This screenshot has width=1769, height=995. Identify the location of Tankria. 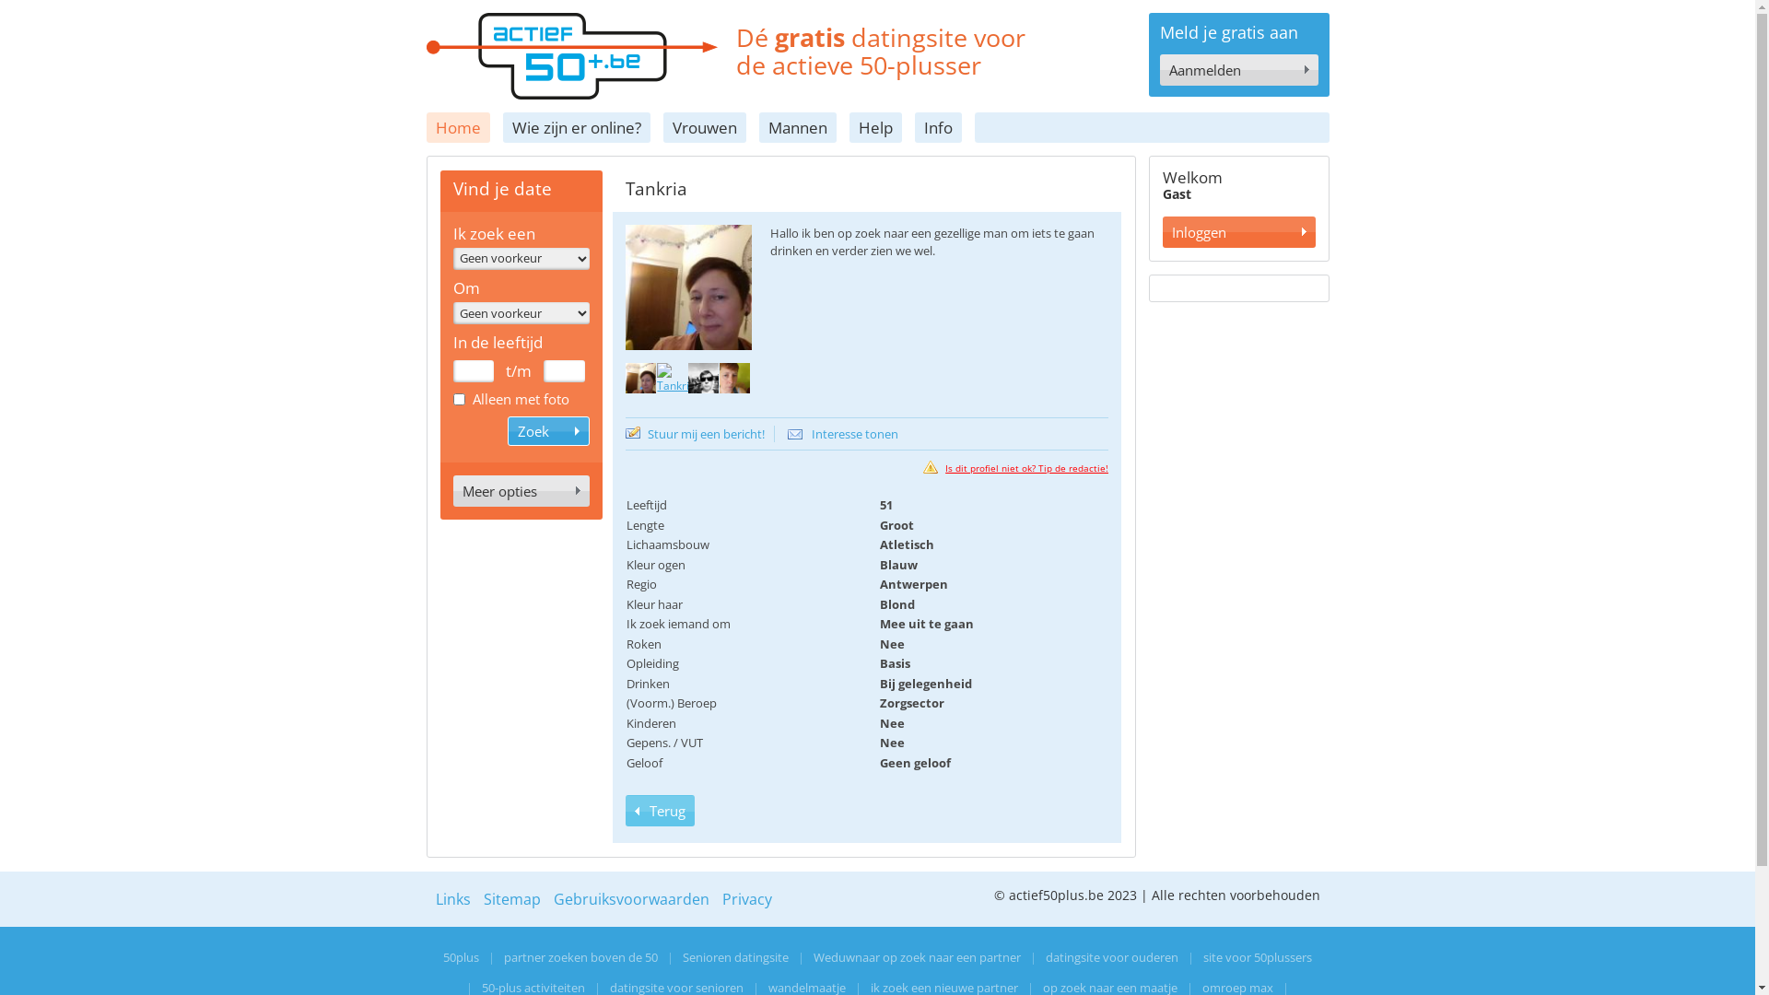
(704, 383).